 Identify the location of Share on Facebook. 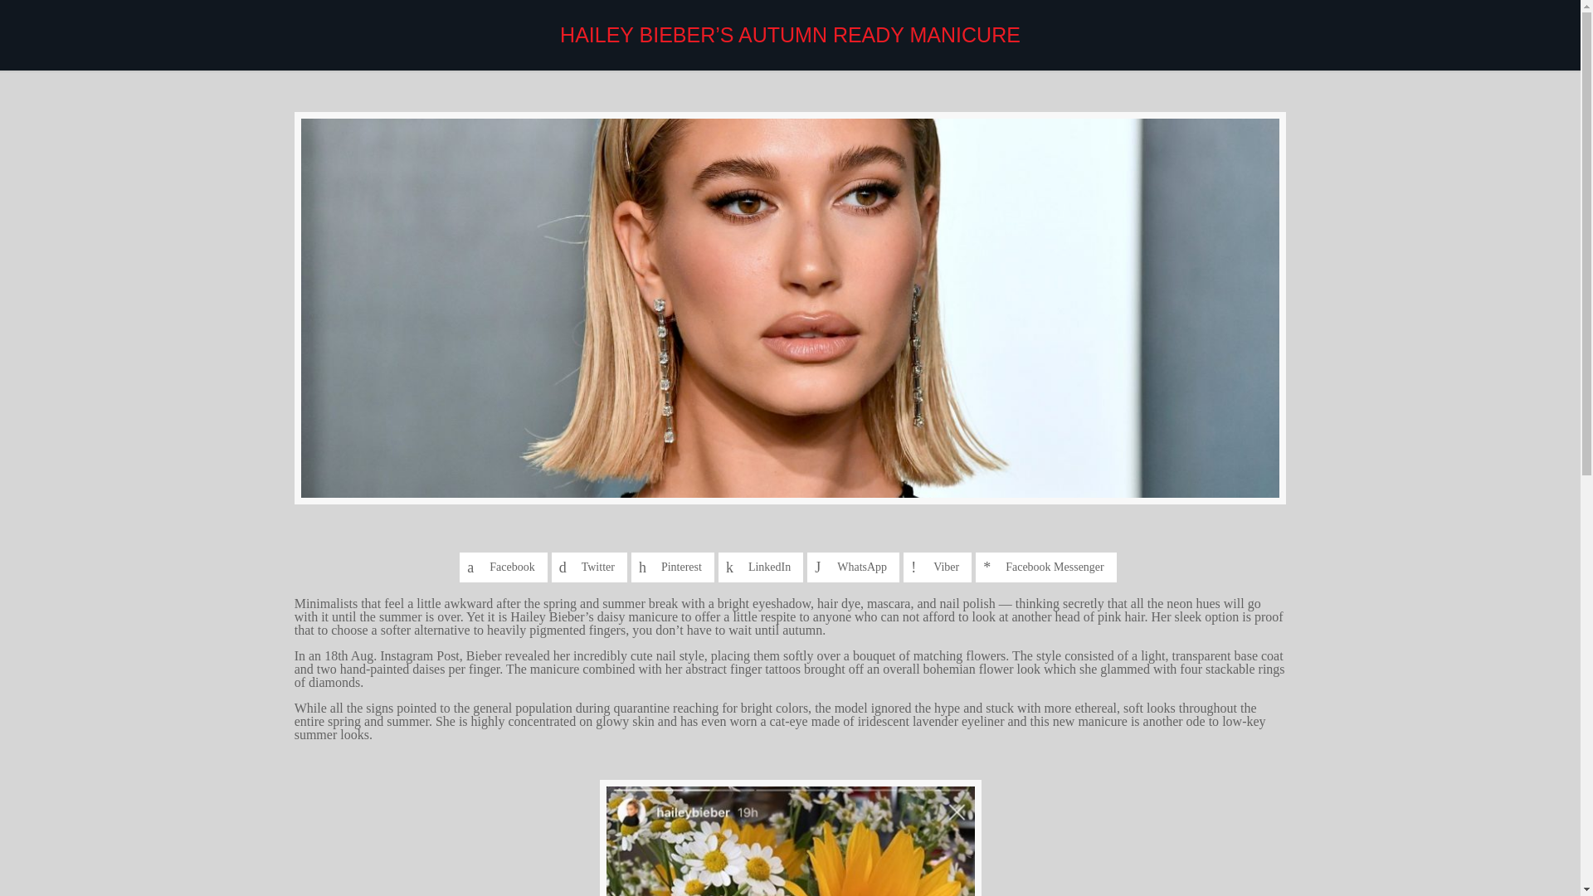
(503, 567).